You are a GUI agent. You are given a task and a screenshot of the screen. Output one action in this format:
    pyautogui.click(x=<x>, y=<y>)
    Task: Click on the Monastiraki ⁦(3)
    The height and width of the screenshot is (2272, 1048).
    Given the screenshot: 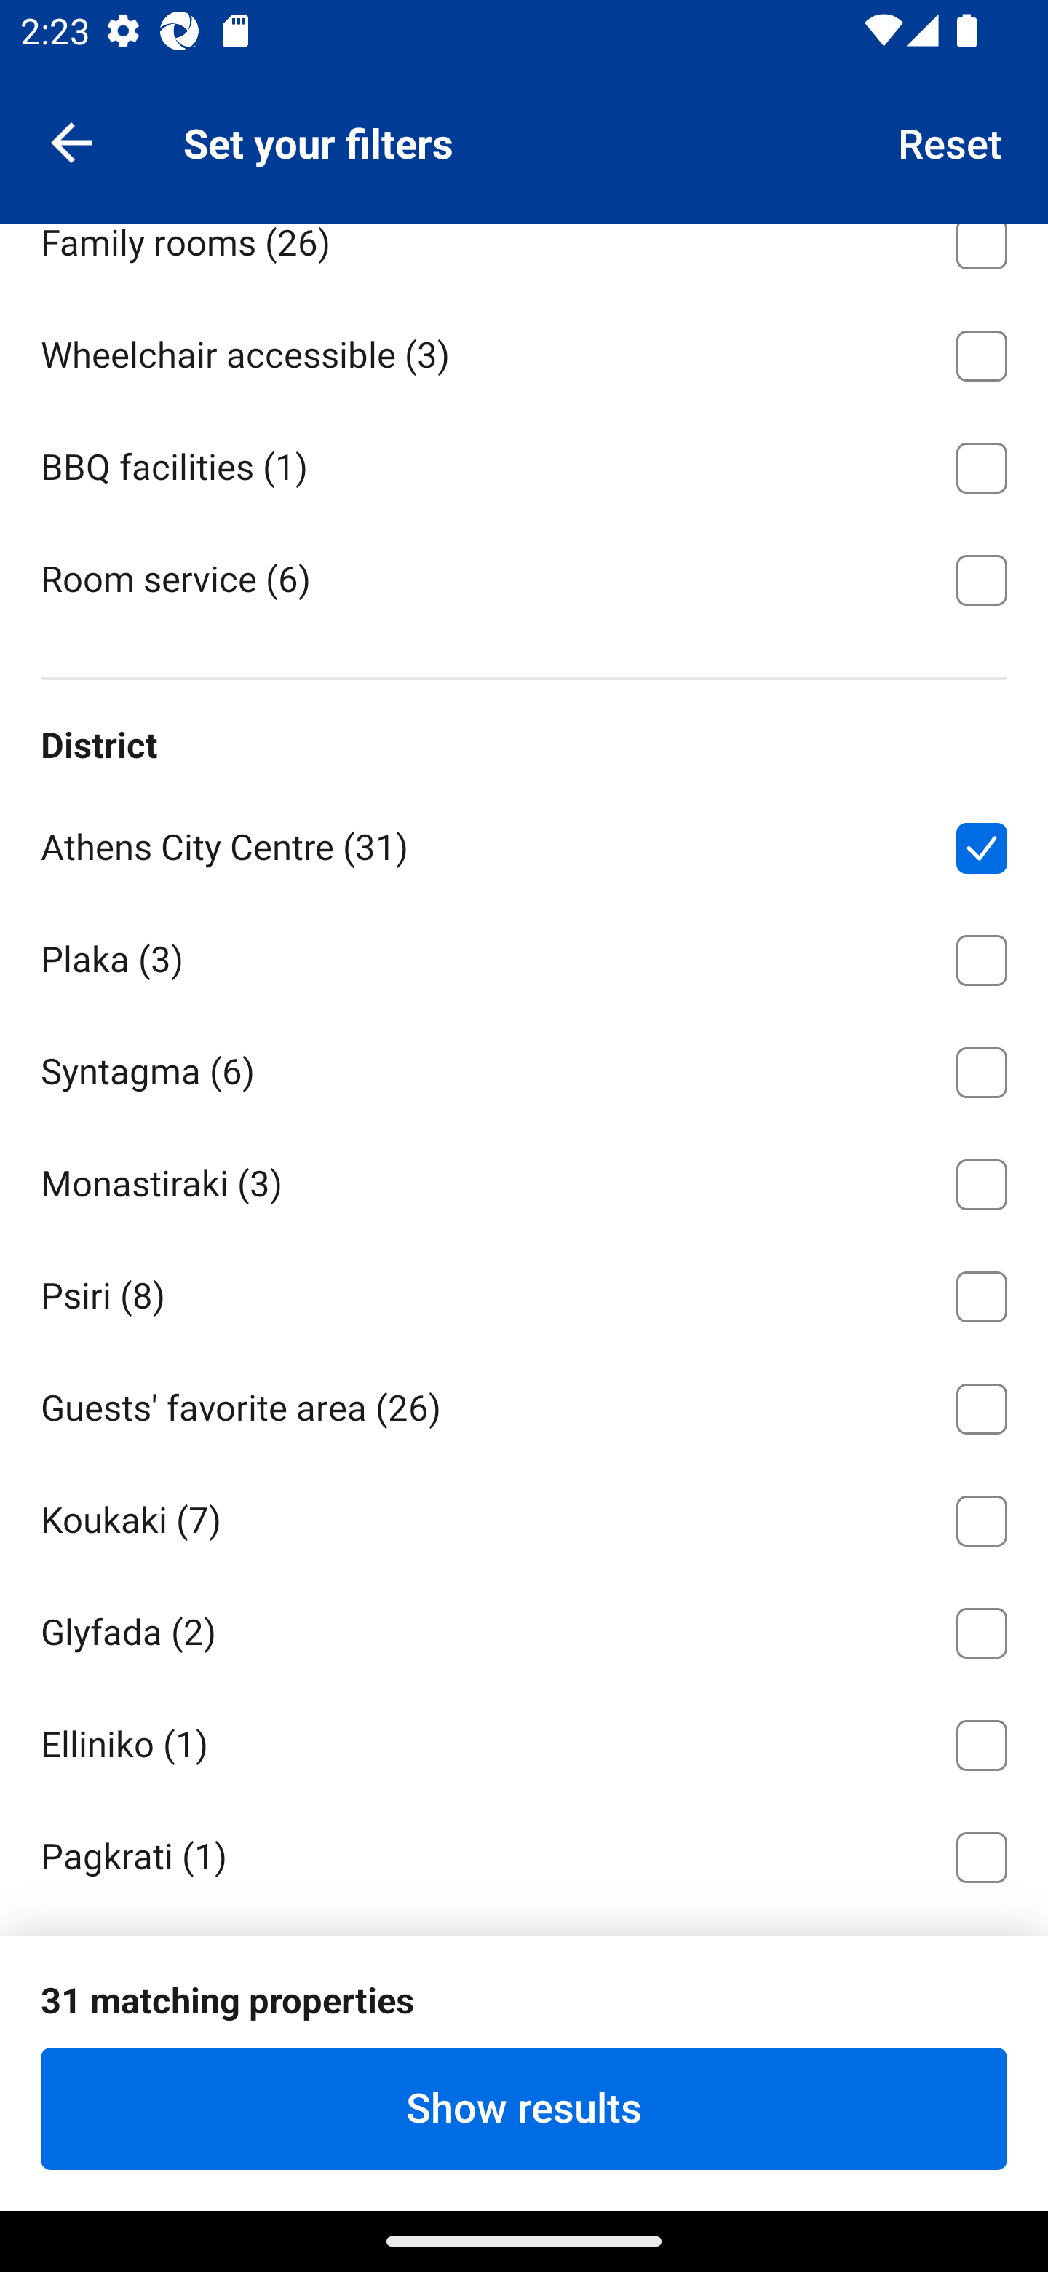 What is the action you would take?
    pyautogui.click(x=524, y=1180)
    